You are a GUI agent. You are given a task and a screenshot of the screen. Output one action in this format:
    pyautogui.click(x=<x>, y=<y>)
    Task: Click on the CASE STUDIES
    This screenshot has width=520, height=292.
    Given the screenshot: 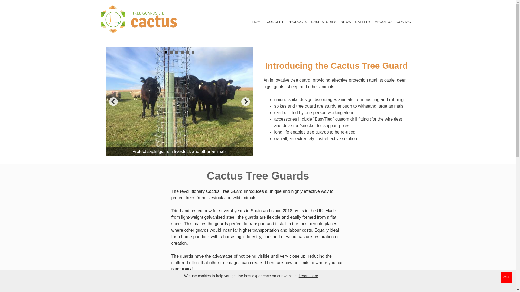 What is the action you would take?
    pyautogui.click(x=323, y=22)
    